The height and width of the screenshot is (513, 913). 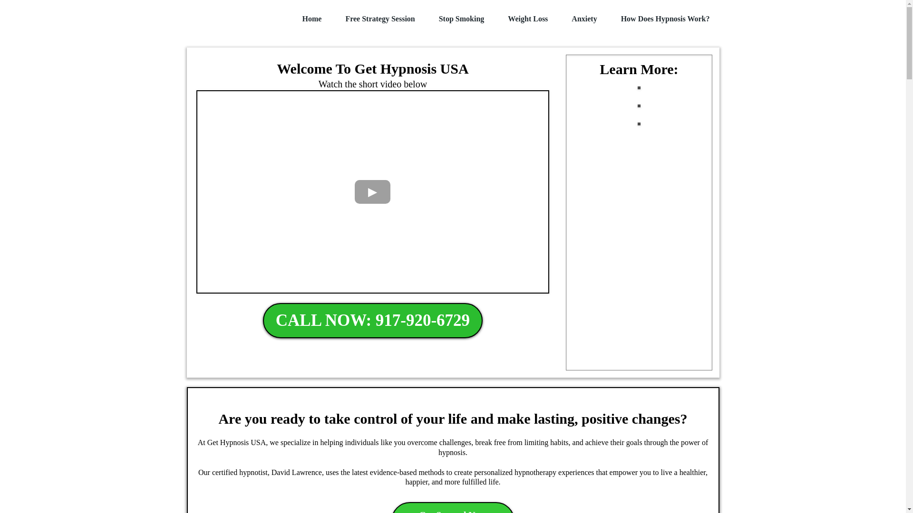 What do you see at coordinates (453, 507) in the screenshot?
I see `Weight Loss` at bounding box center [453, 507].